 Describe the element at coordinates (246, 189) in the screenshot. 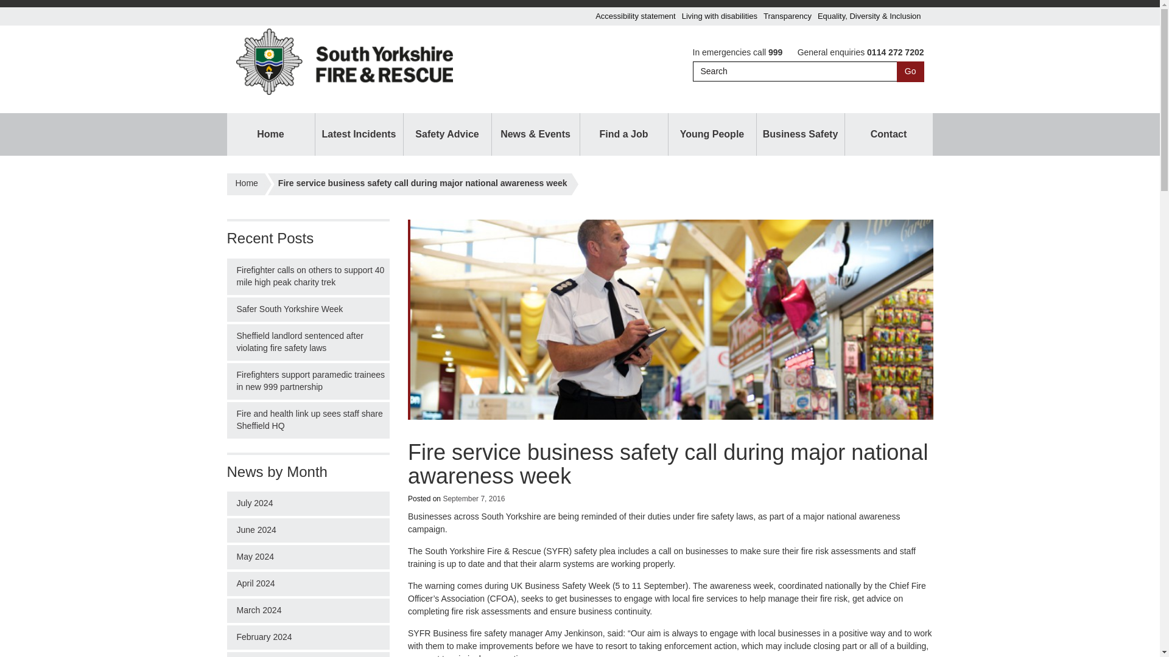

I see `South Yorkshire Fire and Rescue` at that location.